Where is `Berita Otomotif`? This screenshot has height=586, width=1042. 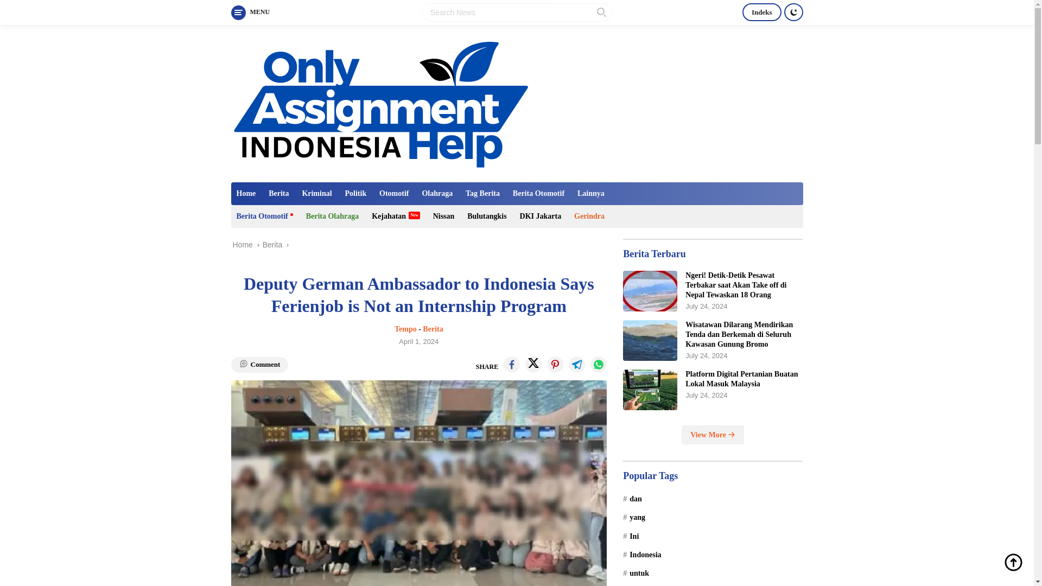
Berita Otomotif is located at coordinates (538, 193).